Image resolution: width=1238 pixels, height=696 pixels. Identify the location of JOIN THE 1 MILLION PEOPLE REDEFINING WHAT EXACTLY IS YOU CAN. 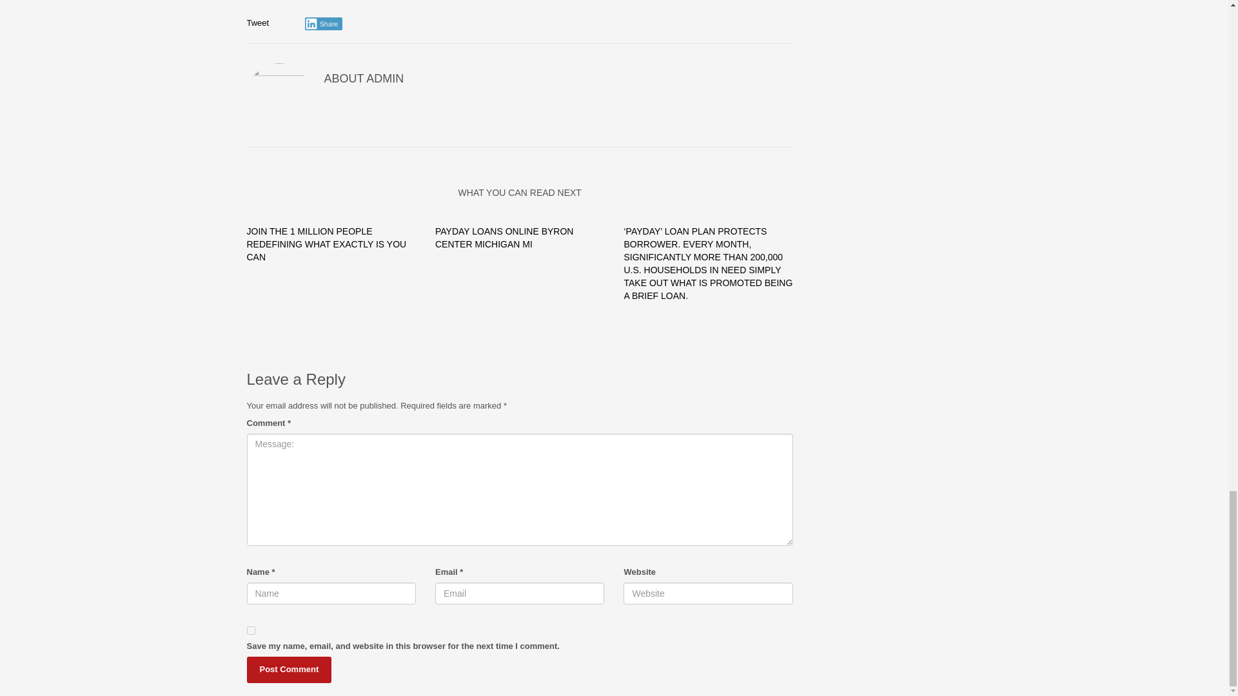
(326, 244).